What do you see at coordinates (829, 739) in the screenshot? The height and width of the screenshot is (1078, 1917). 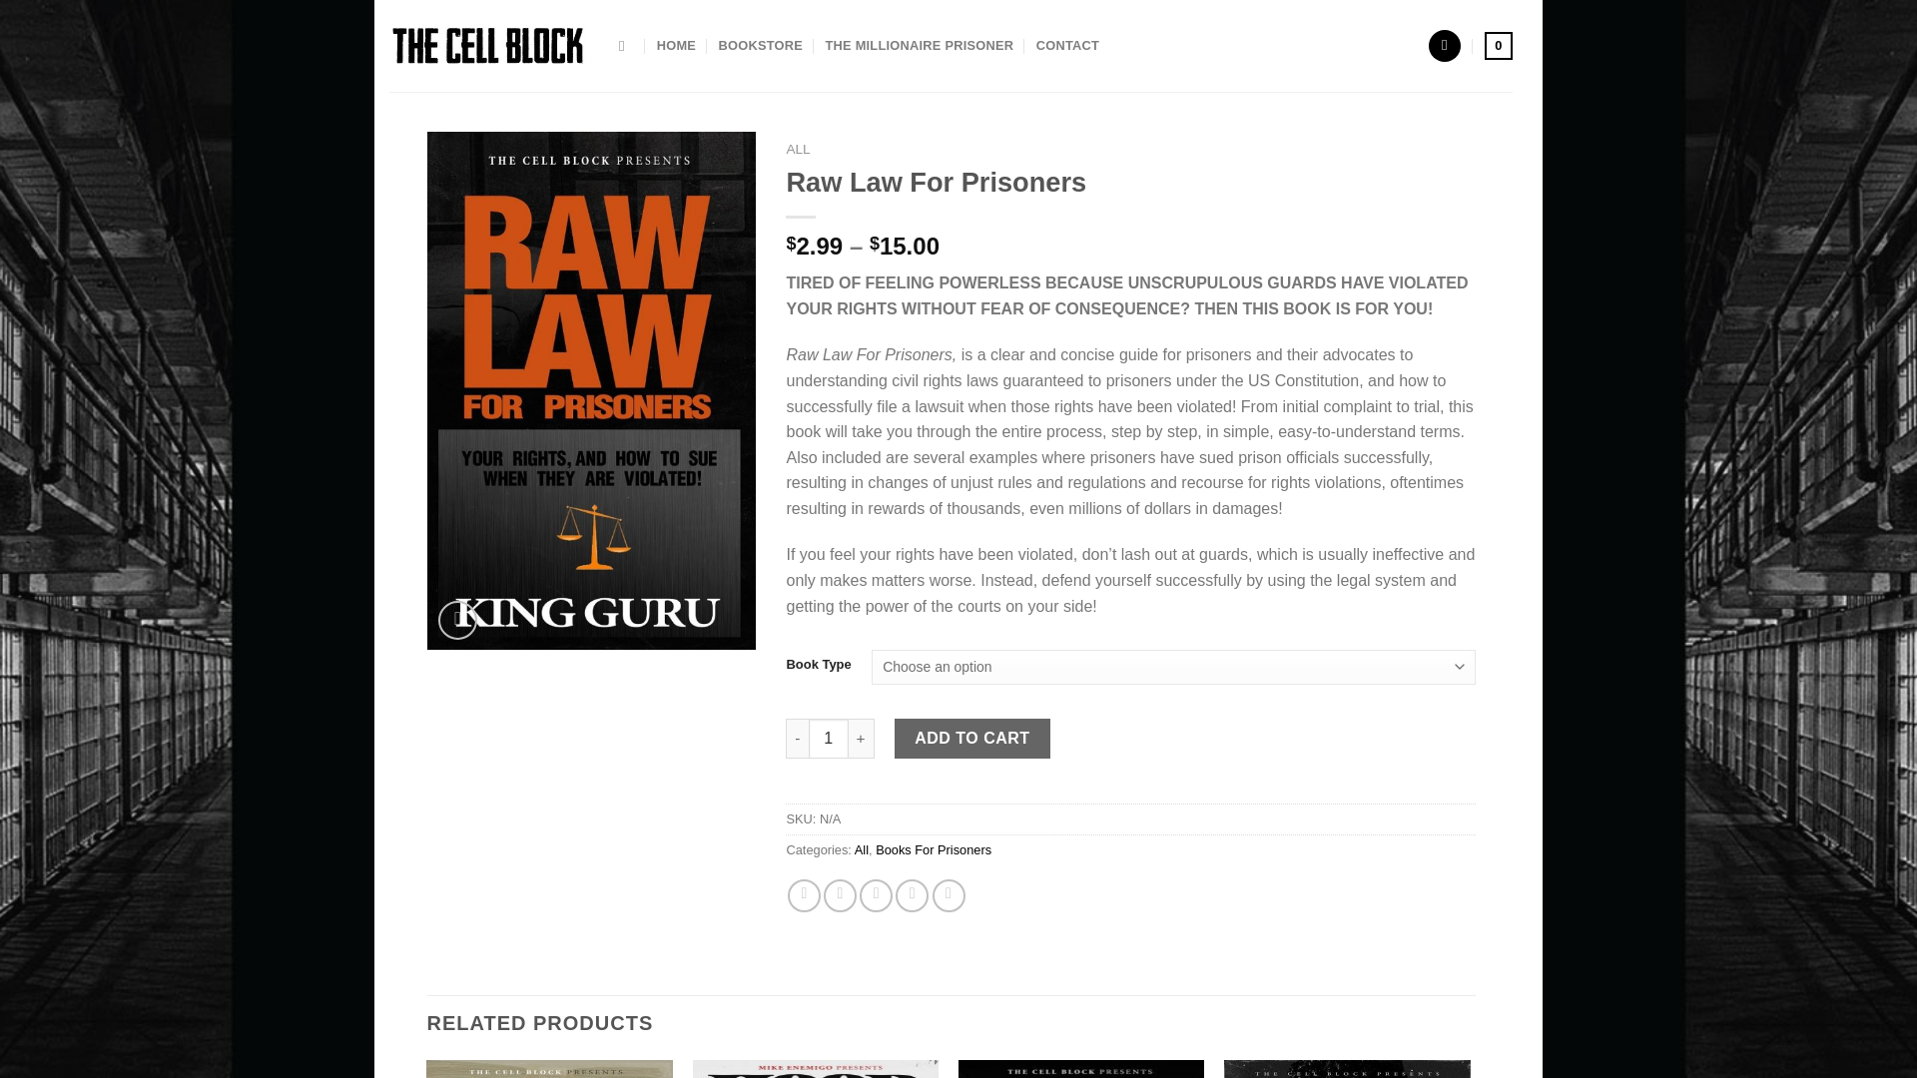 I see `1` at bounding box center [829, 739].